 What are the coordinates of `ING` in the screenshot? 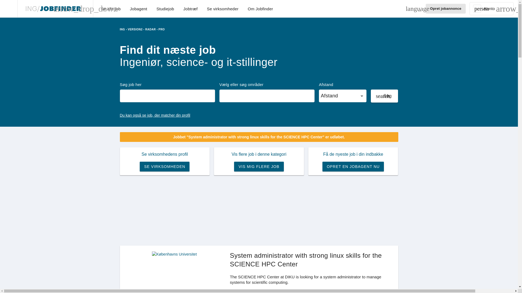 It's located at (122, 29).